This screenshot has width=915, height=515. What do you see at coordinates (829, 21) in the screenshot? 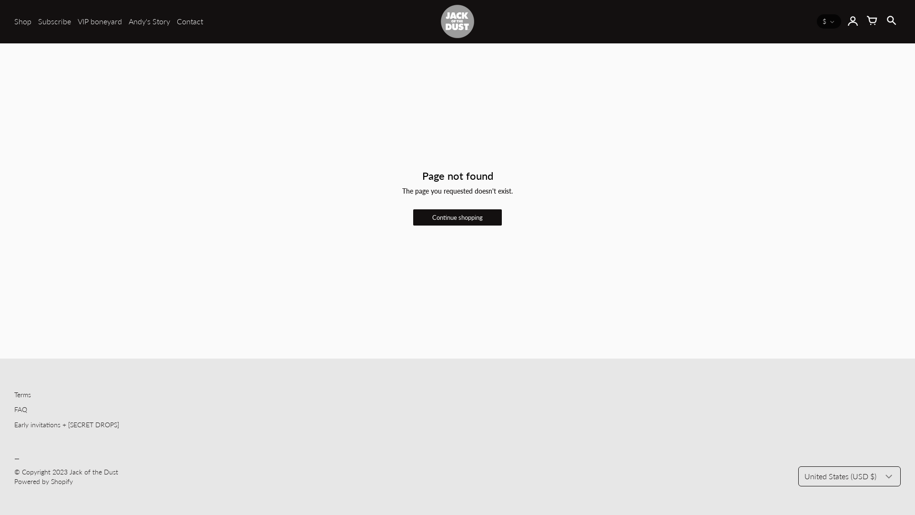
I see `$` at bounding box center [829, 21].